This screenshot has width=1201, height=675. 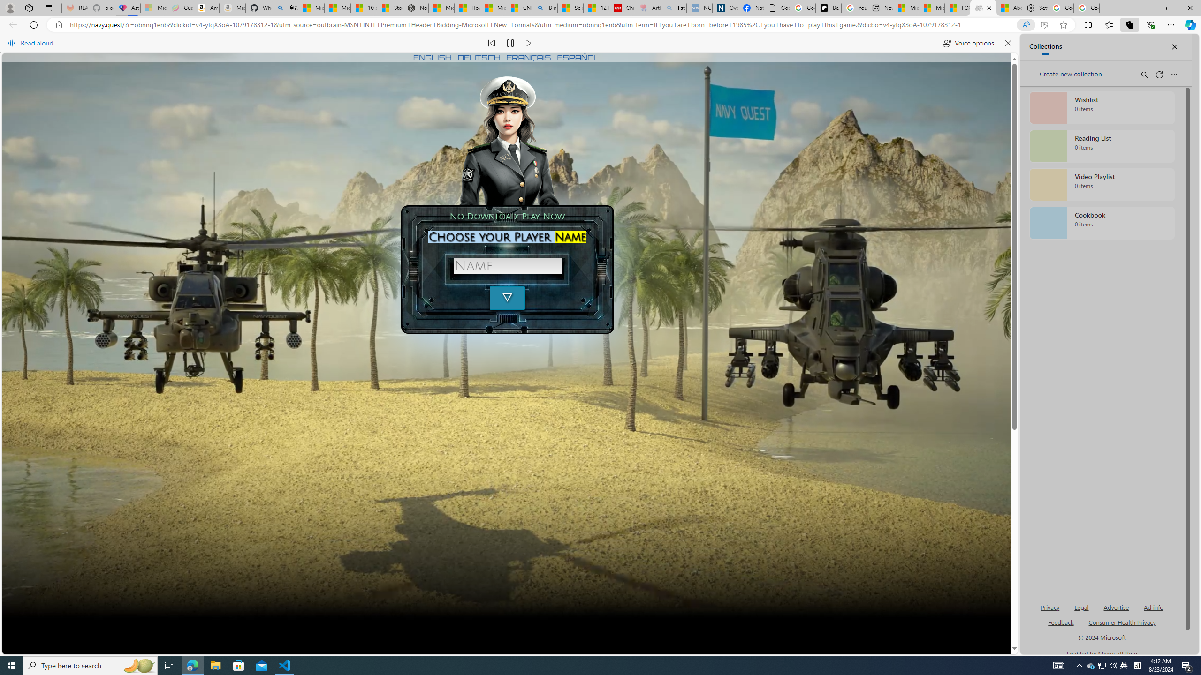 What do you see at coordinates (1109, 24) in the screenshot?
I see `Favorites` at bounding box center [1109, 24].